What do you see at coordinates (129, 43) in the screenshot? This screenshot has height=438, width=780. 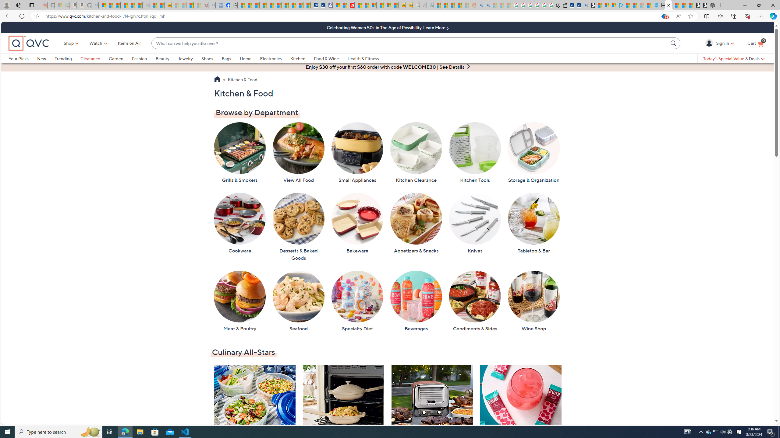 I see `Items on Air` at bounding box center [129, 43].